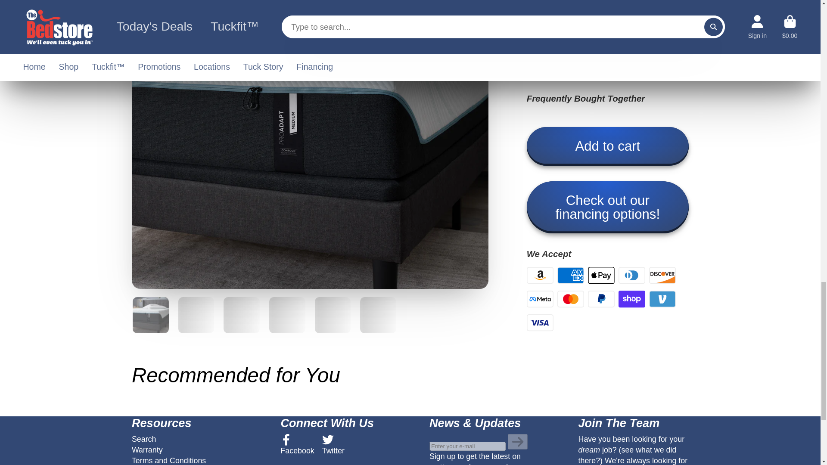  Describe the element at coordinates (144, 439) in the screenshot. I see `Search` at that location.